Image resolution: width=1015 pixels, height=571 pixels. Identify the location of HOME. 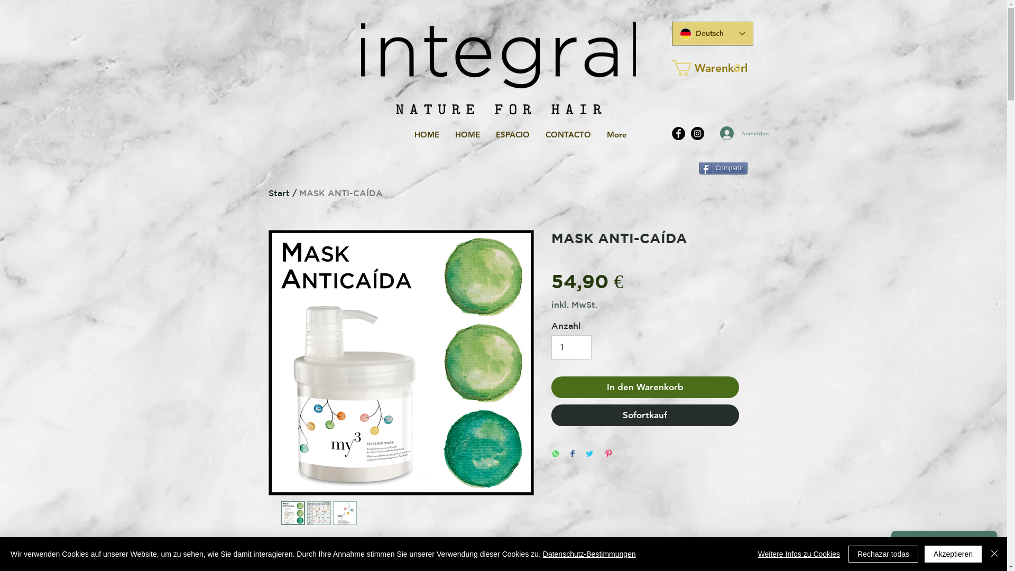
(467, 134).